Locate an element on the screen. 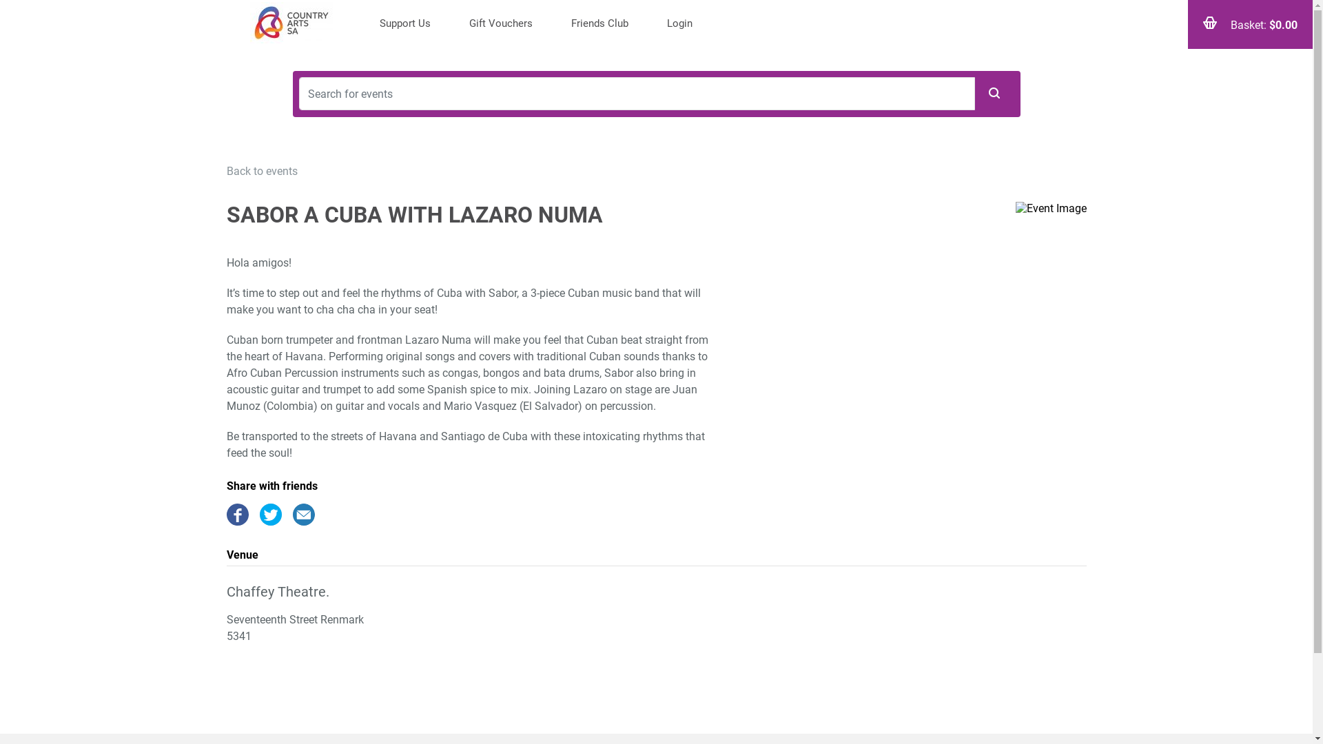 The height and width of the screenshot is (744, 1323). Support Us is located at coordinates (404, 25).